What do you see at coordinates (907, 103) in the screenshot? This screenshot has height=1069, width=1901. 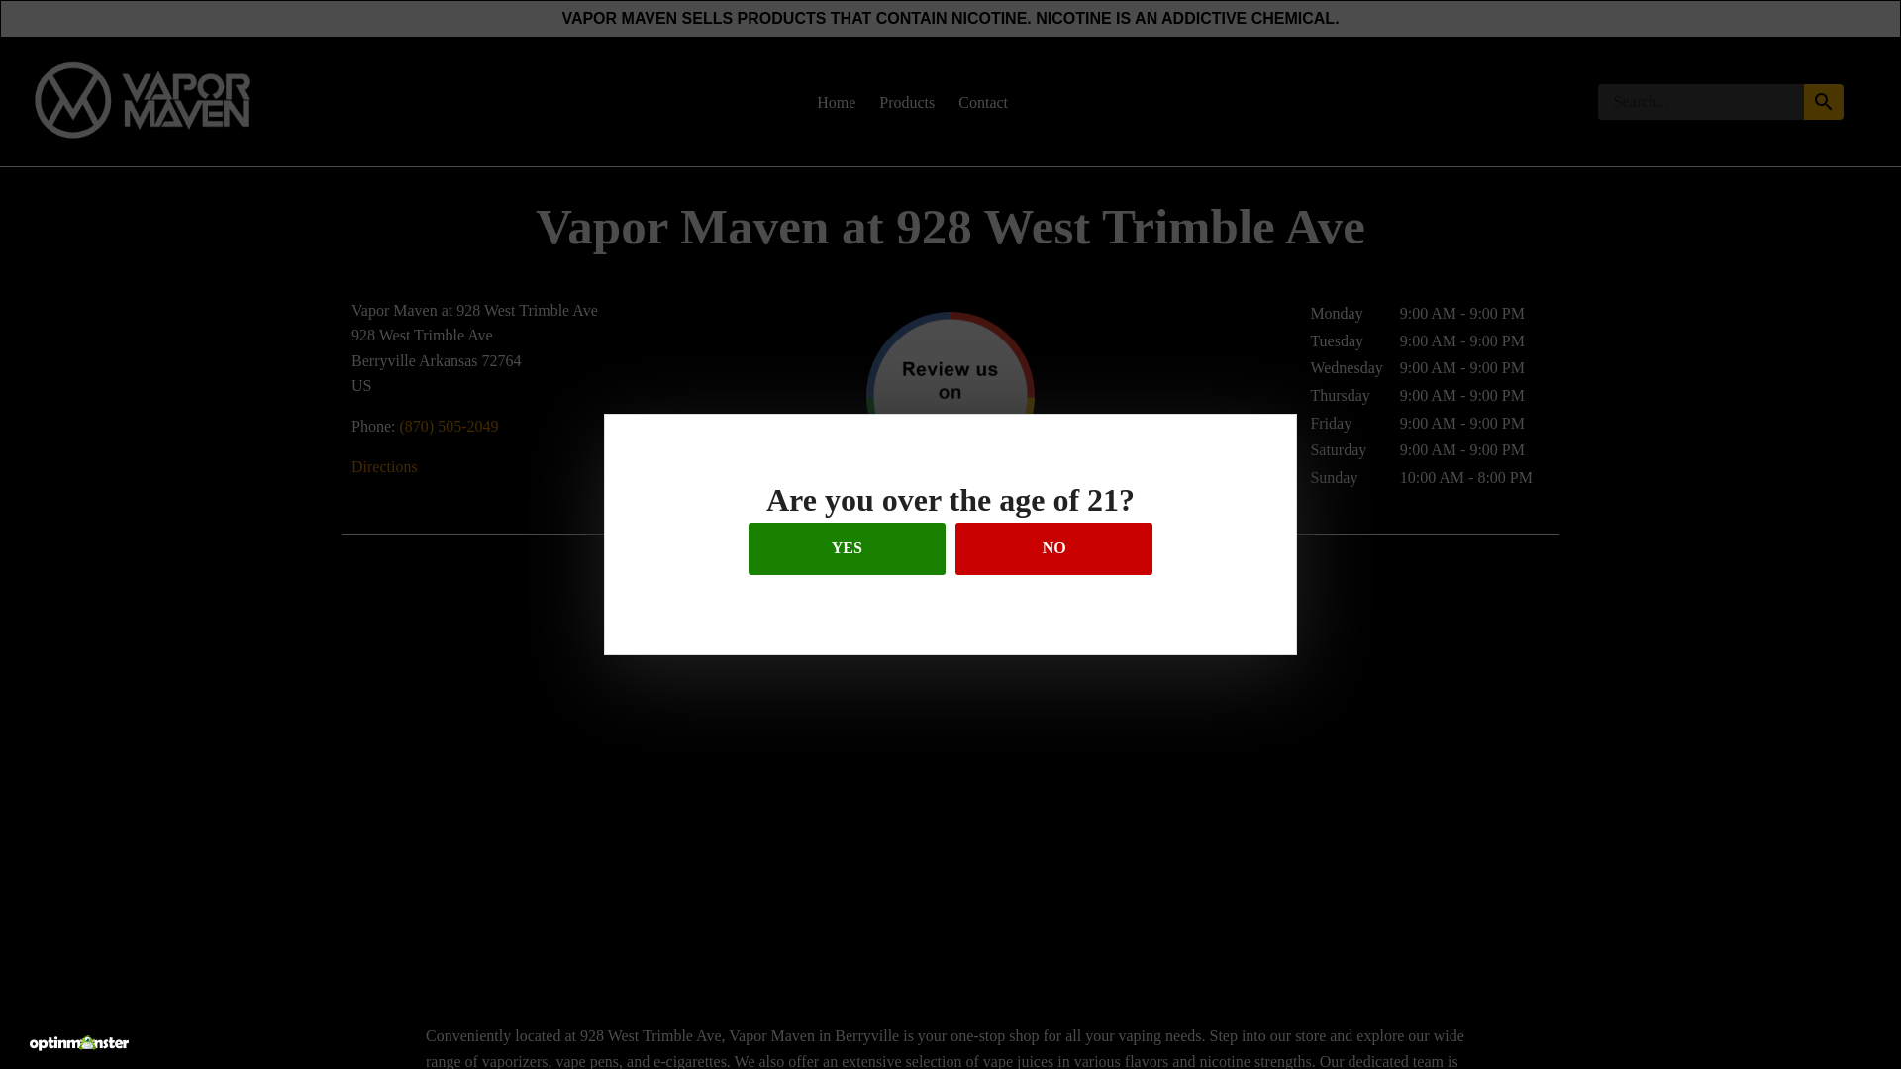 I see `Products` at bounding box center [907, 103].